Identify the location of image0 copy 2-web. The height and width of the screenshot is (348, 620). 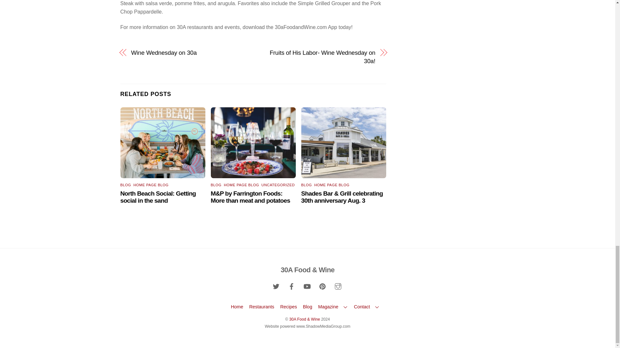
(253, 143).